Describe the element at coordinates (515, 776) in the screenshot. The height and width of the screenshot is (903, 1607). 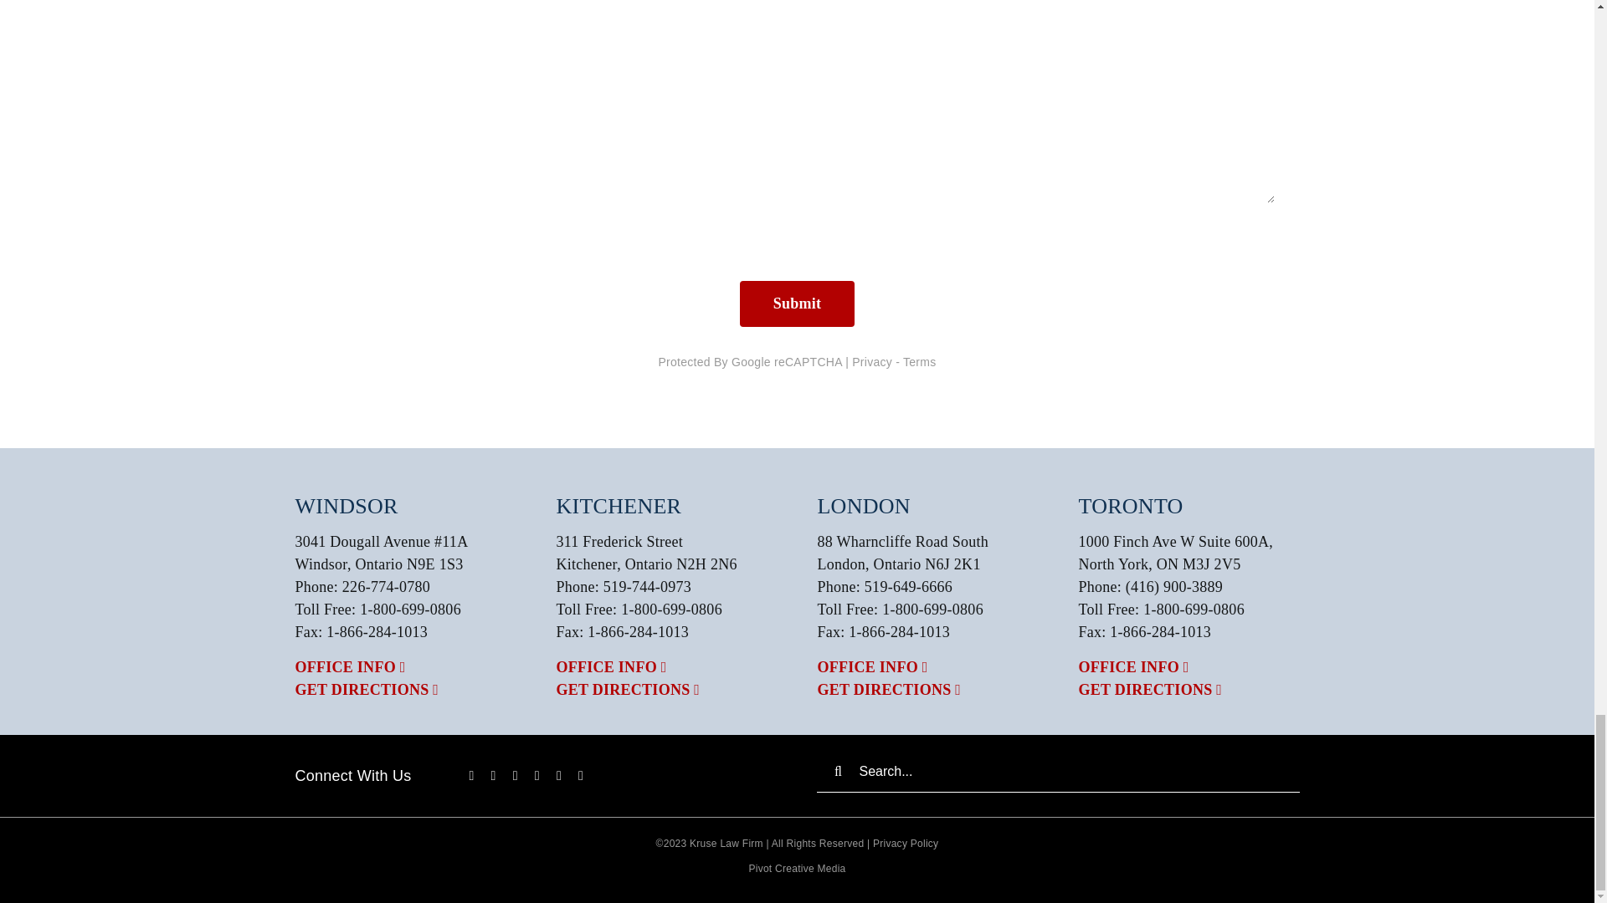
I see `Tiktok` at that location.